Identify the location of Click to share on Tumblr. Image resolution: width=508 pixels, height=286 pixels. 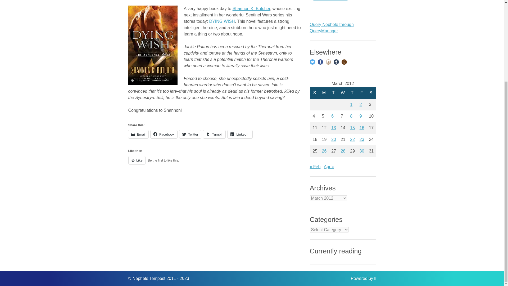
(214, 134).